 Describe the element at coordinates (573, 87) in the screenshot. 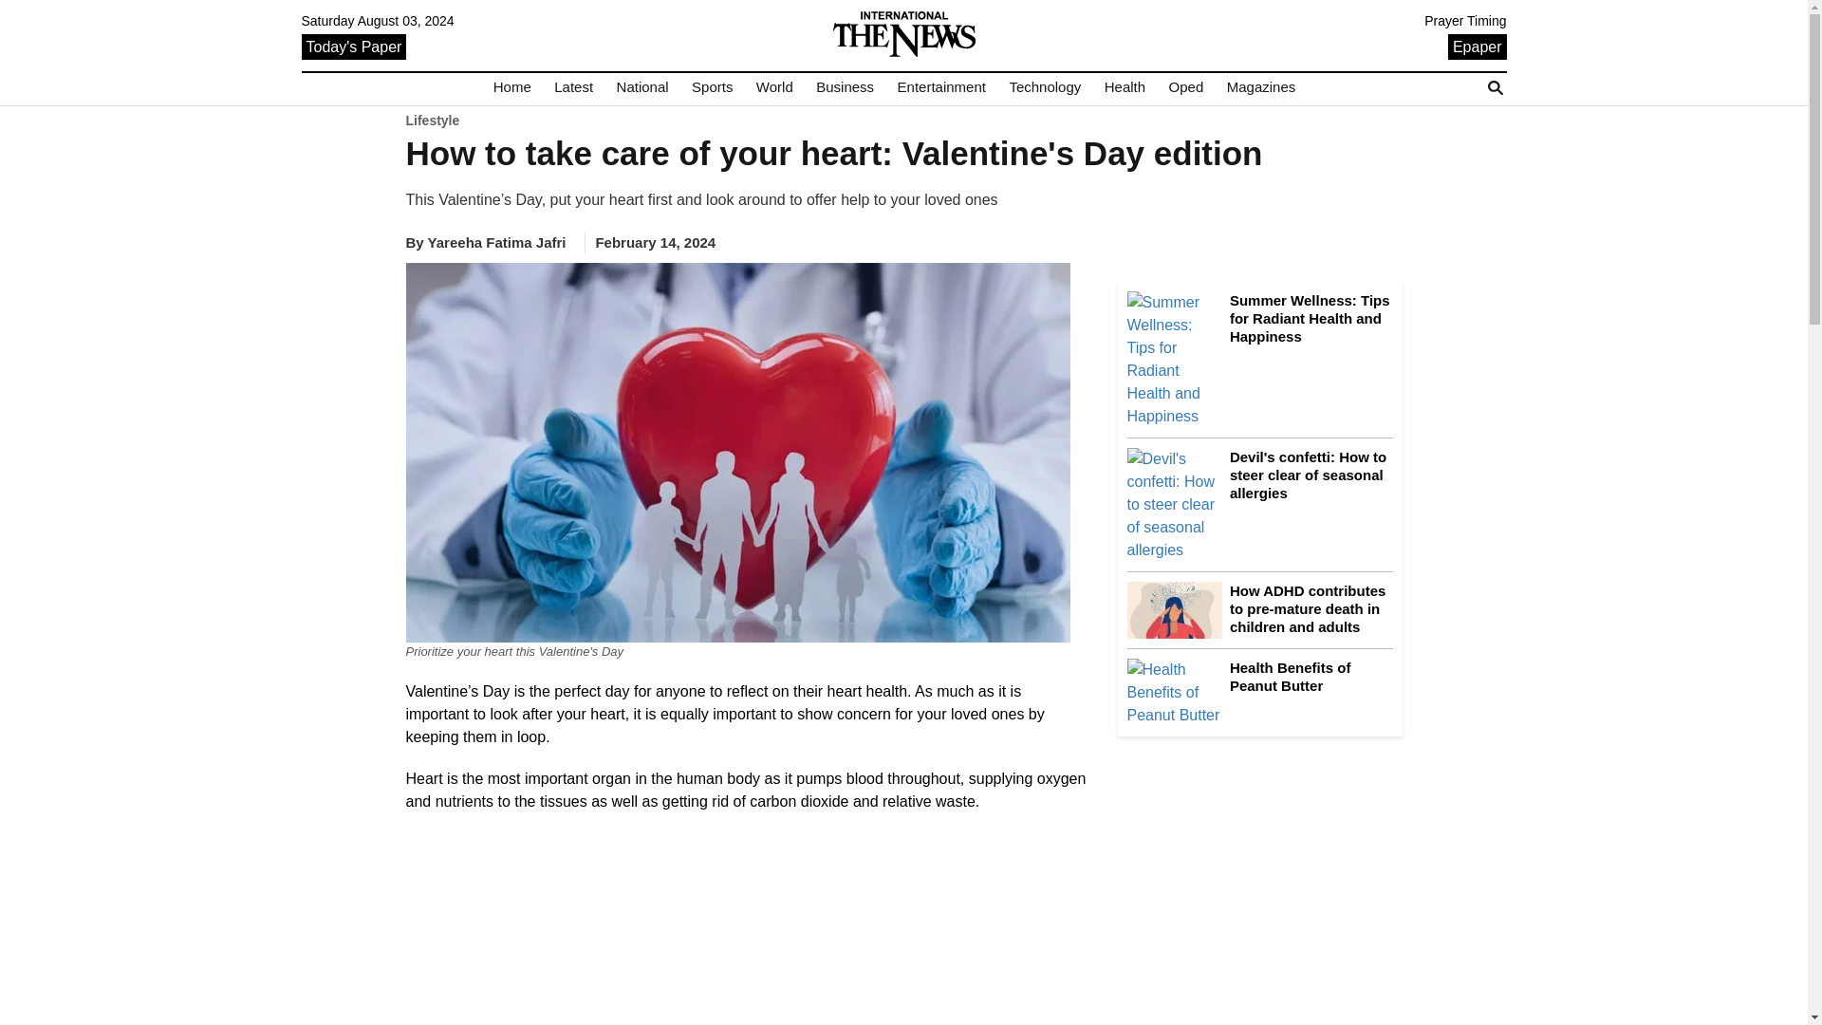

I see `Latest` at that location.